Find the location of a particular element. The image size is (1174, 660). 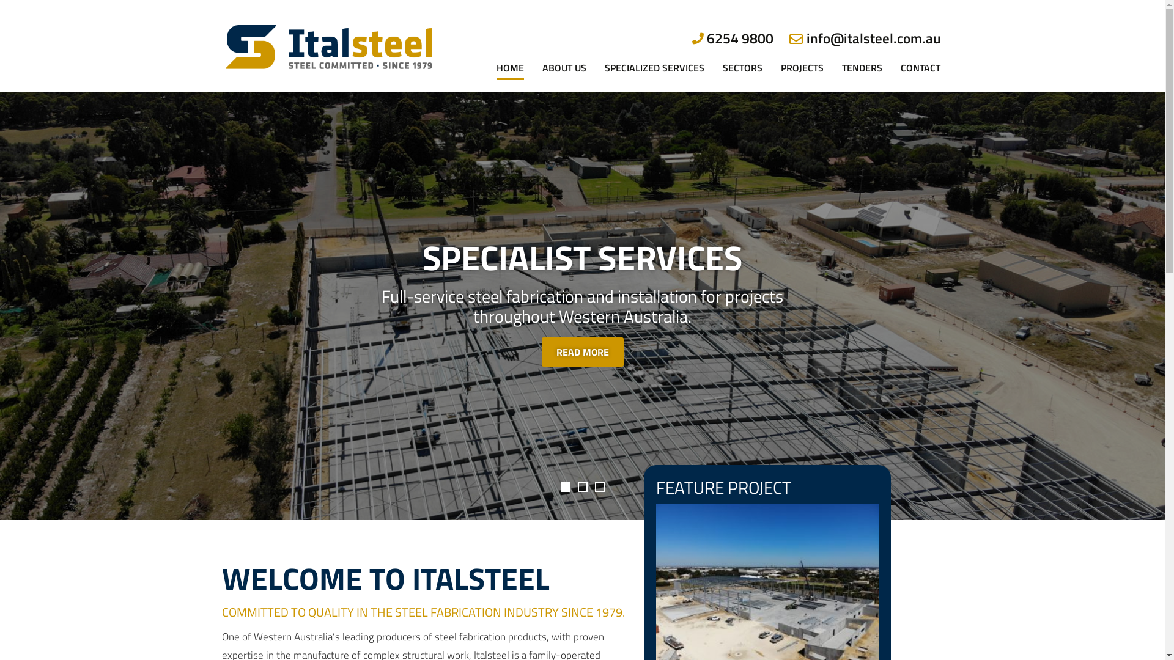

HOME is located at coordinates (510, 48).